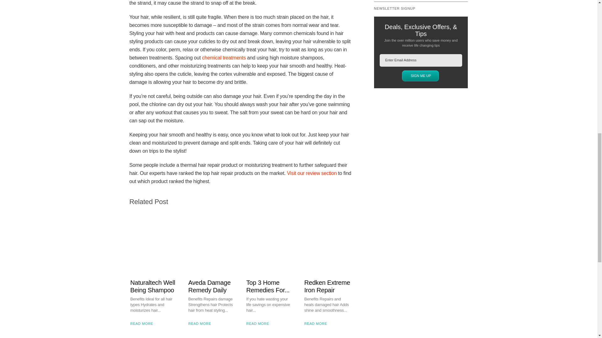  Describe the element at coordinates (312, 173) in the screenshot. I see `Visit our review section` at that location.